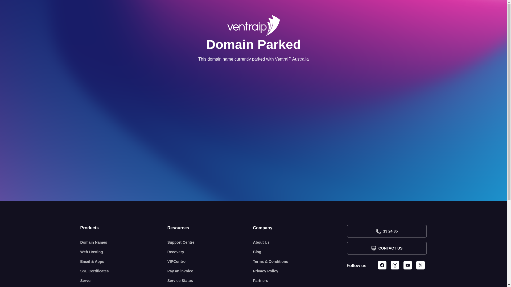 Image resolution: width=511 pixels, height=287 pixels. What do you see at coordinates (210, 281) in the screenshot?
I see `Service Status` at bounding box center [210, 281].